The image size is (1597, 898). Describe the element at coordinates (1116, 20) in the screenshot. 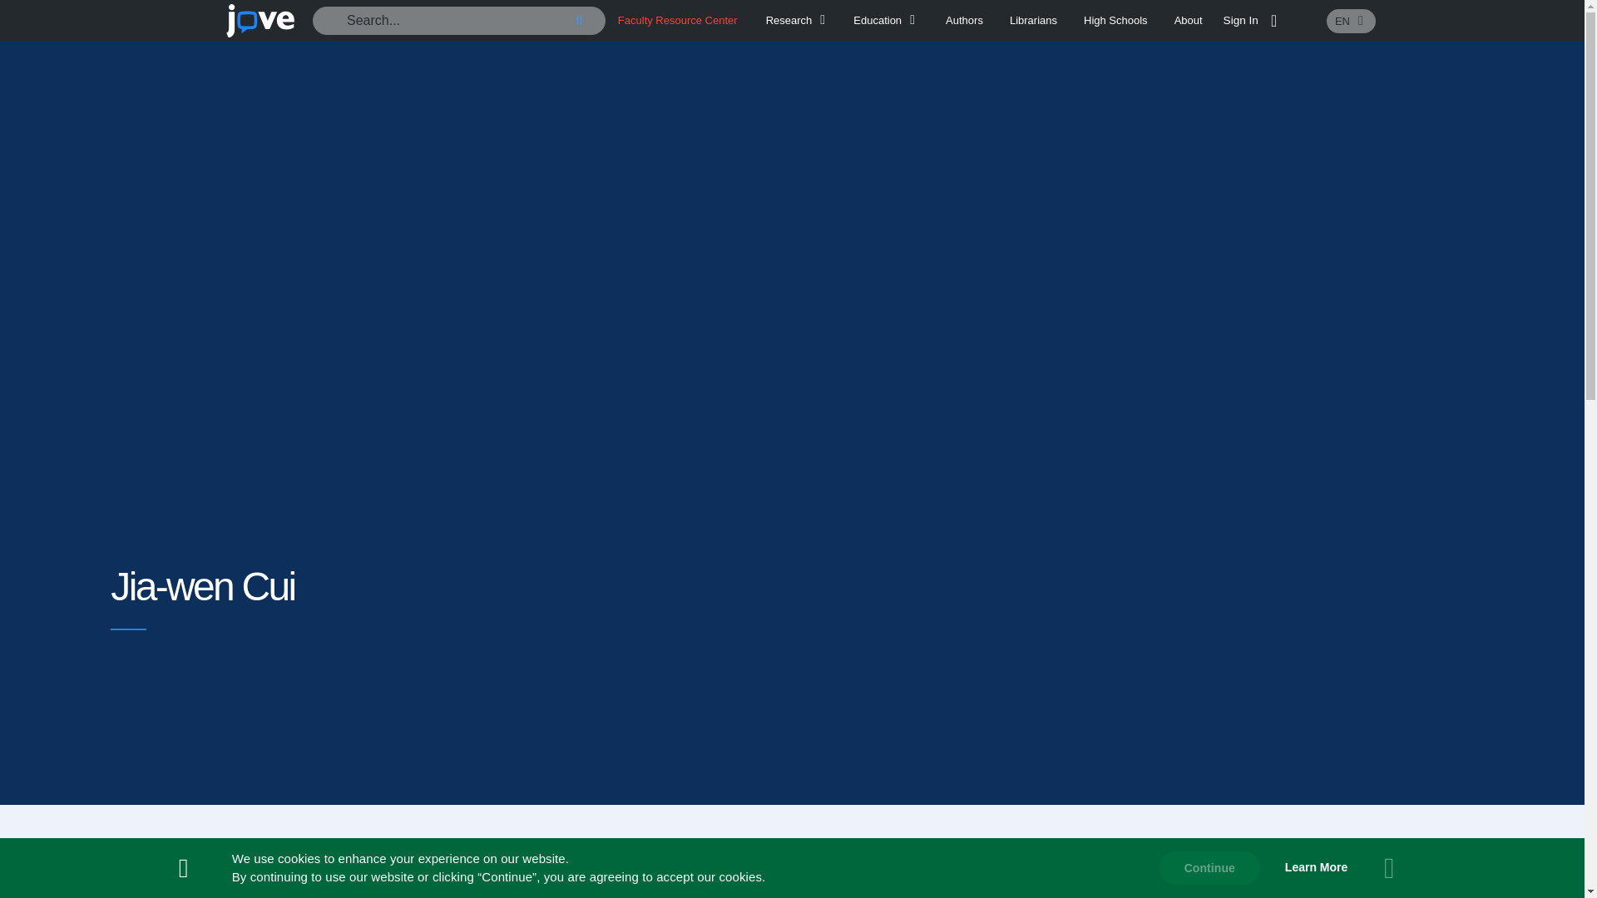

I see `High Schools` at that location.